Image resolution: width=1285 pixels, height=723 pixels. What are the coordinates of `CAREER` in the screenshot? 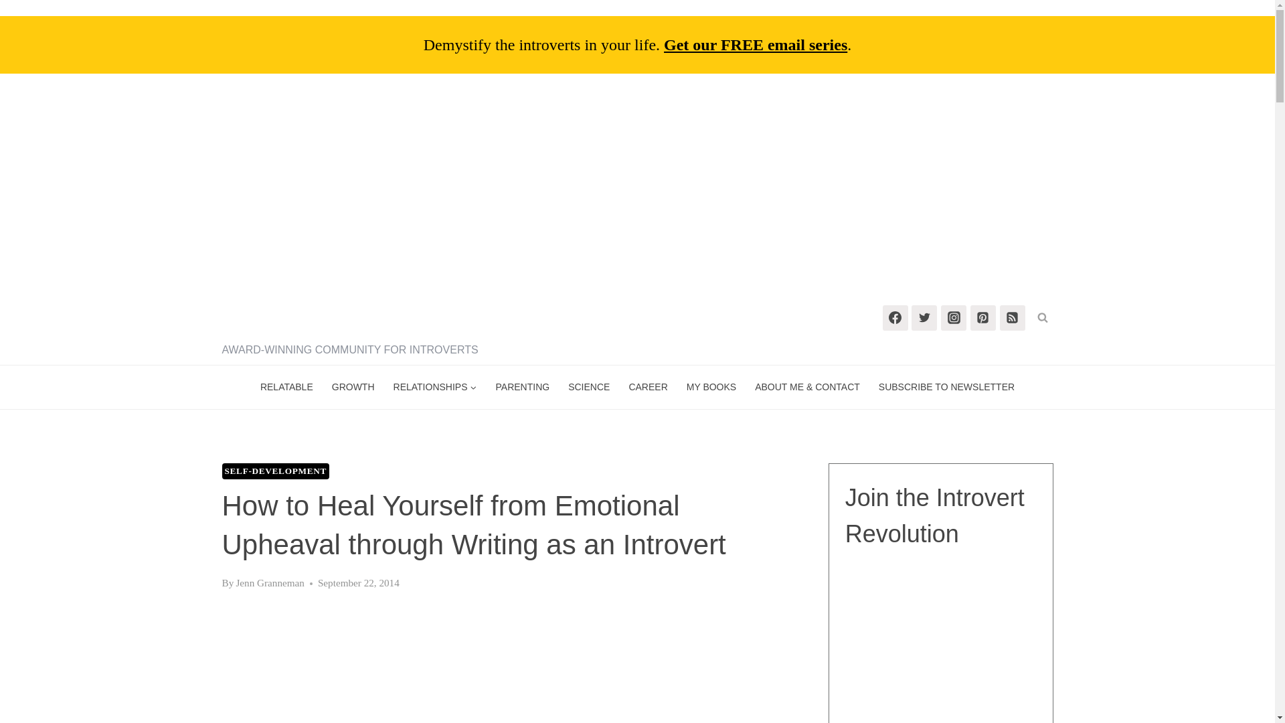 It's located at (648, 387).